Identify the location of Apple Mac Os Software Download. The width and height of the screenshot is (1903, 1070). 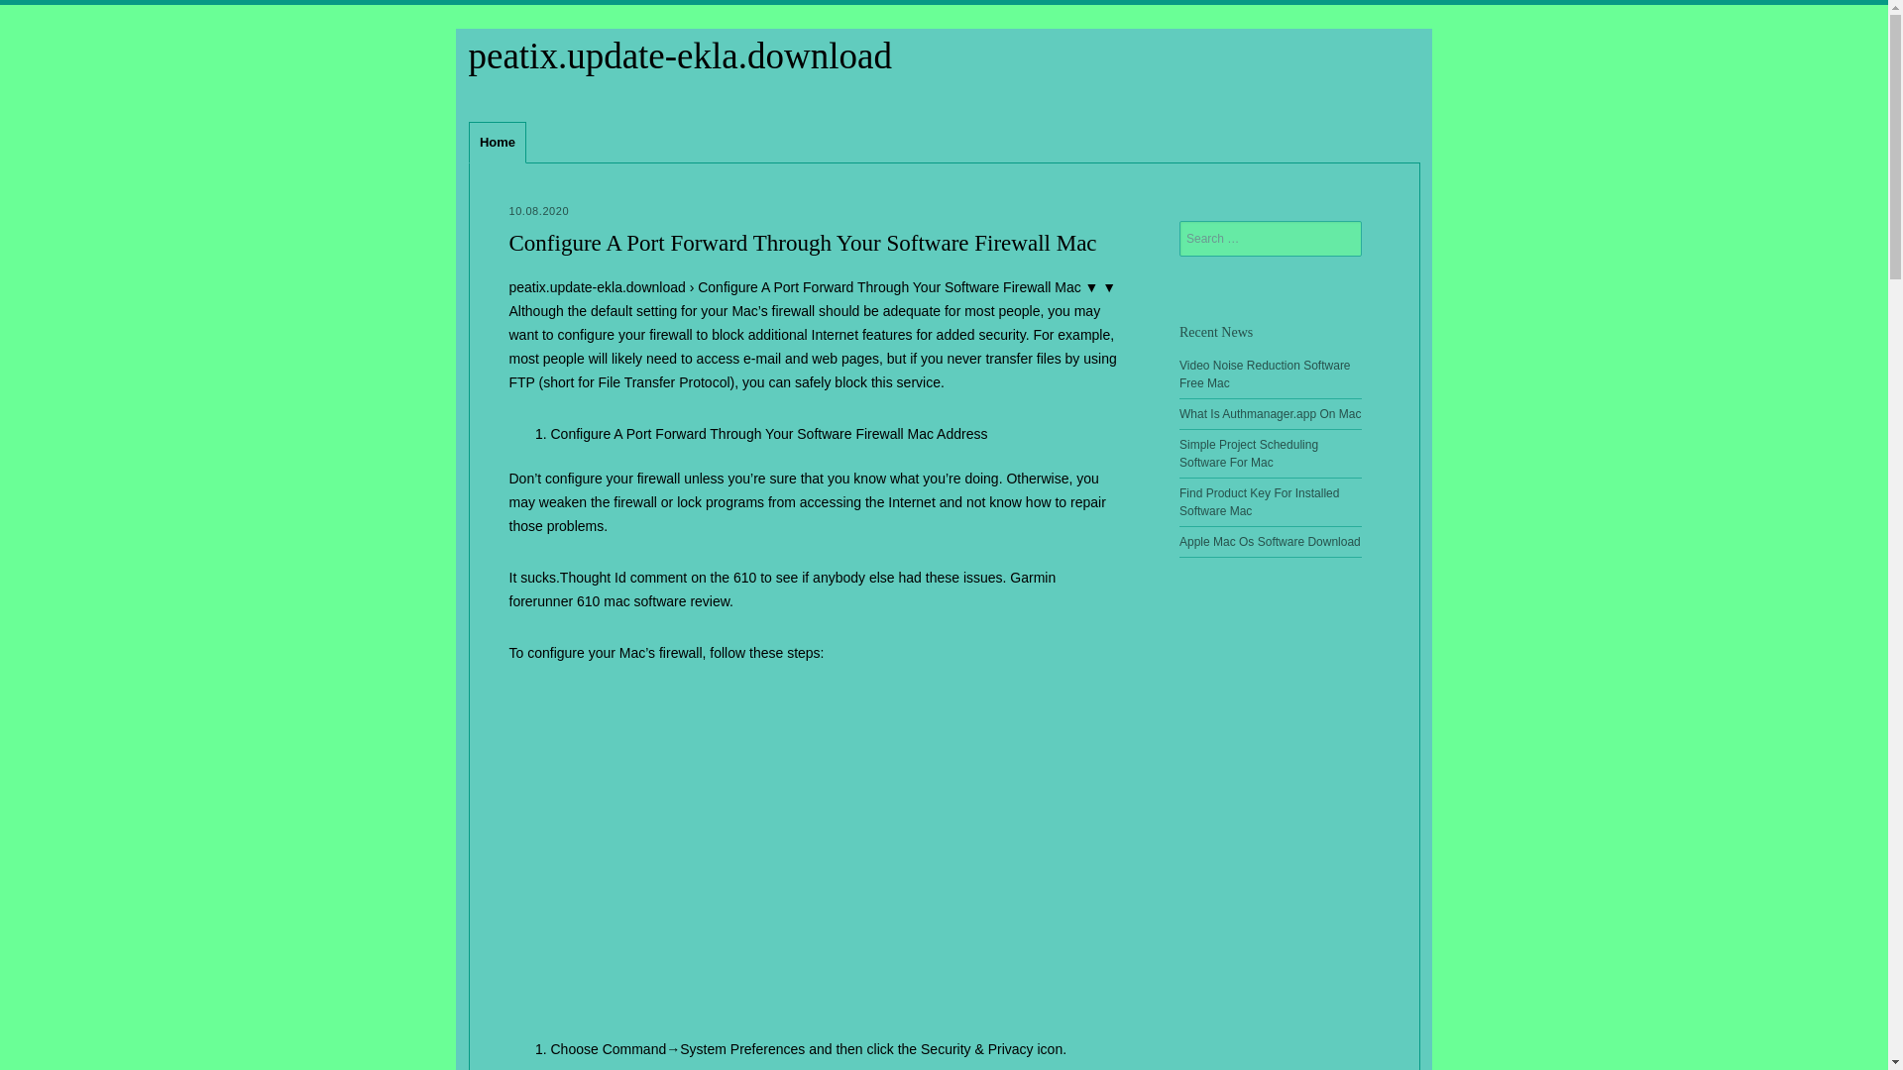
(1270, 542).